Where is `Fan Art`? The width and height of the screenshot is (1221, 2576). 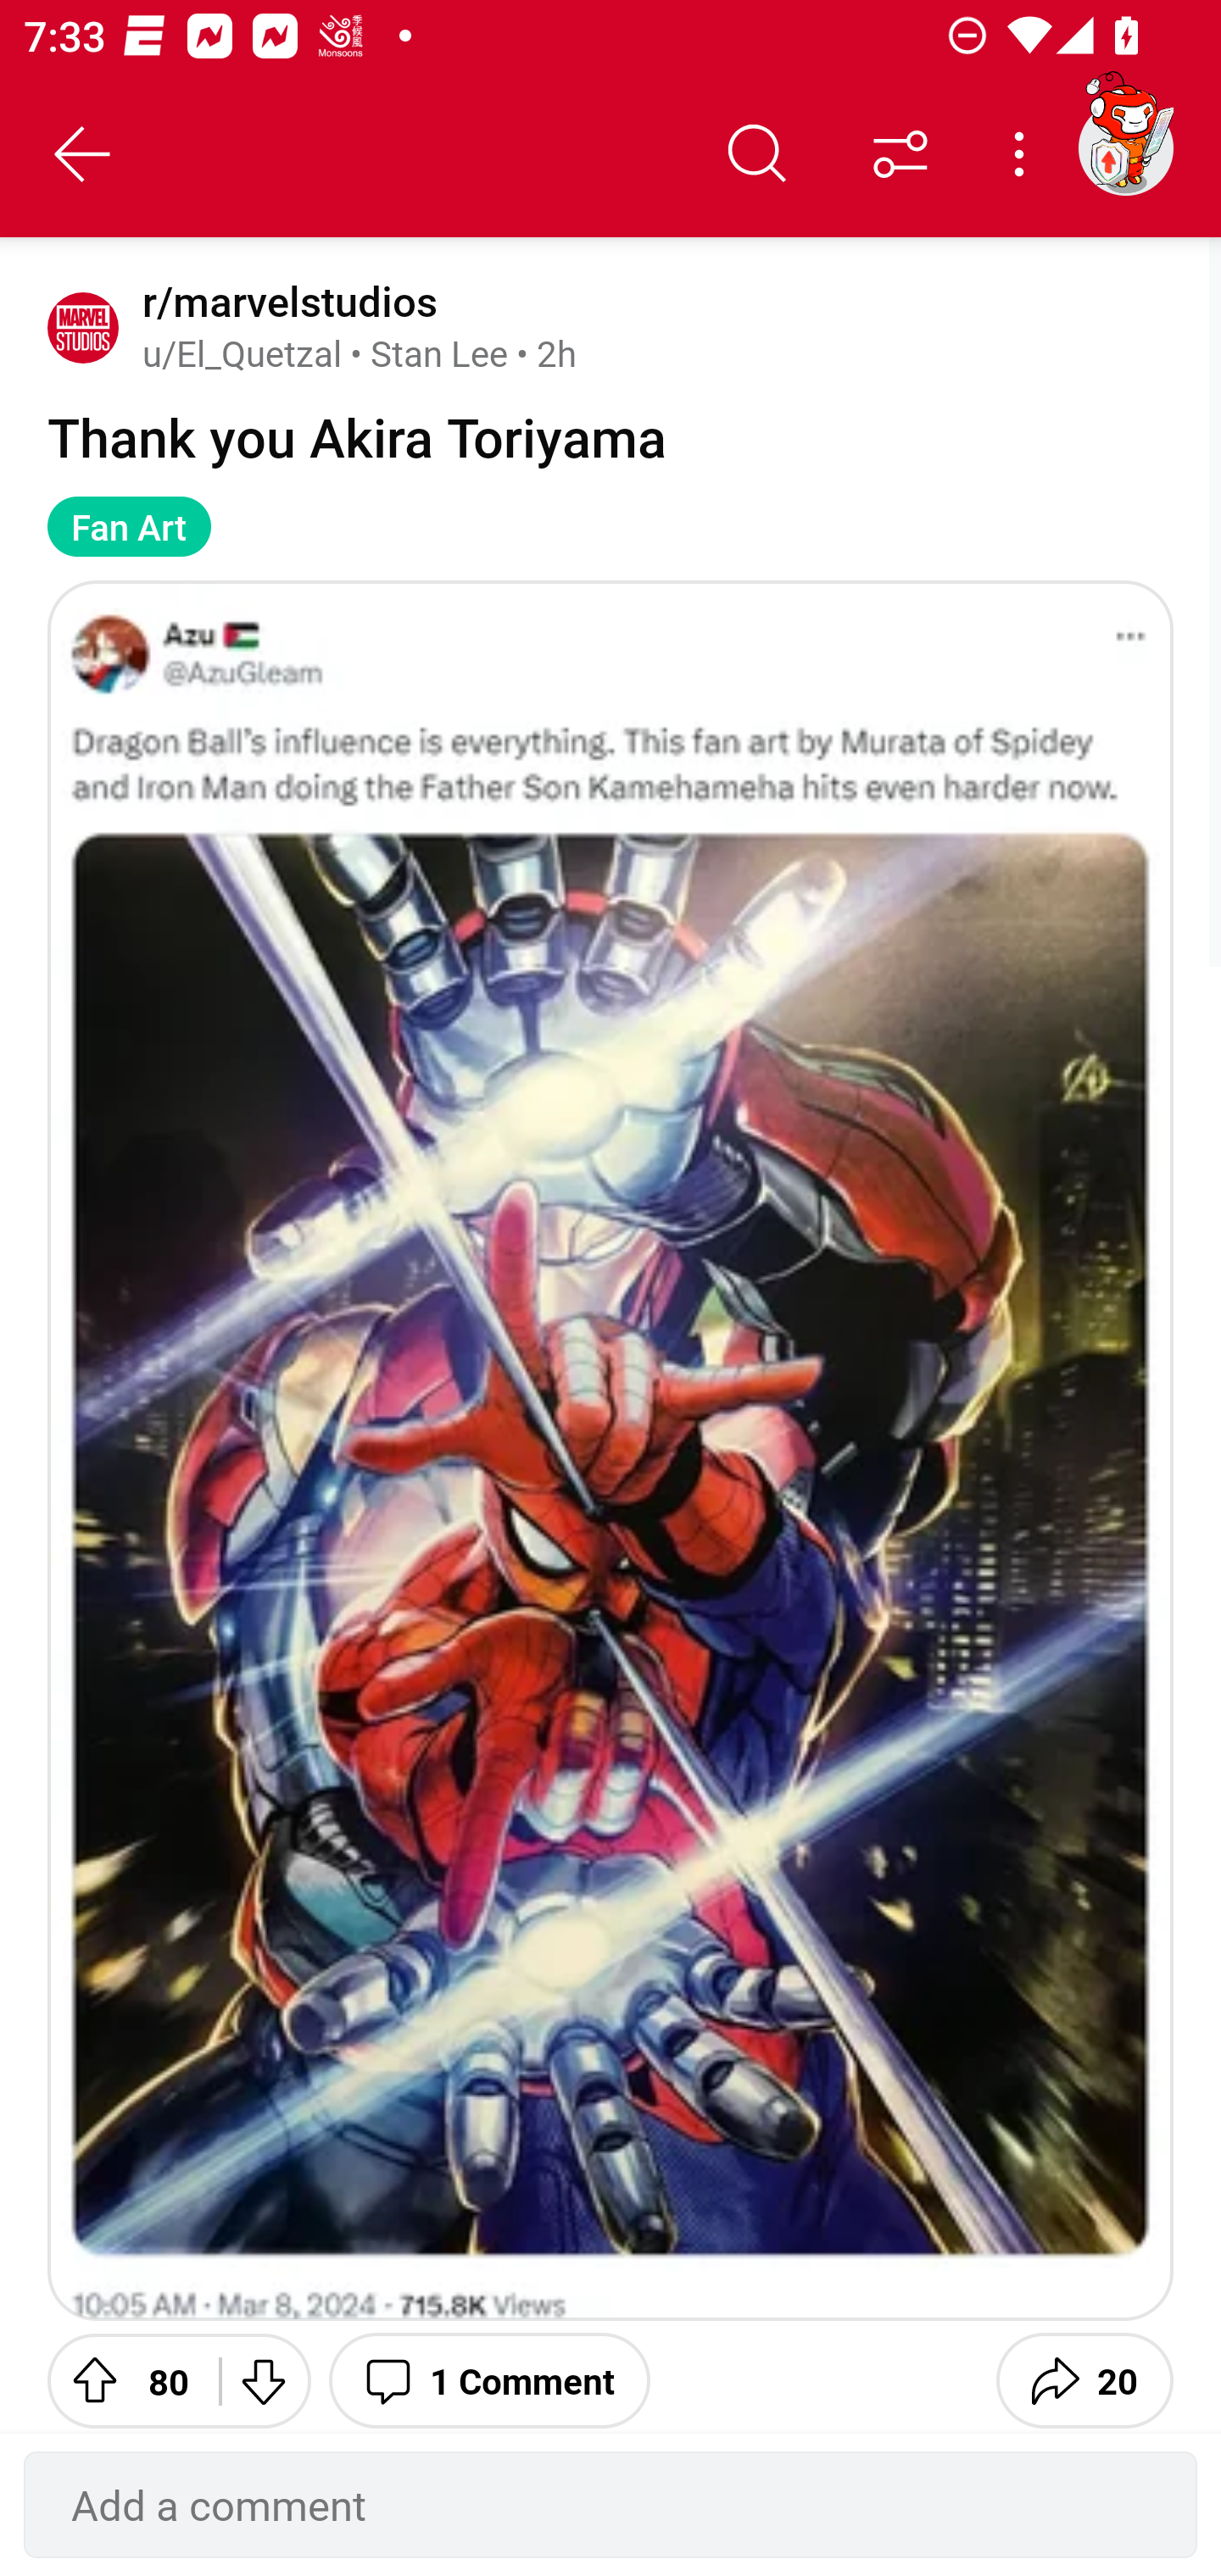
Fan Art is located at coordinates (129, 526).